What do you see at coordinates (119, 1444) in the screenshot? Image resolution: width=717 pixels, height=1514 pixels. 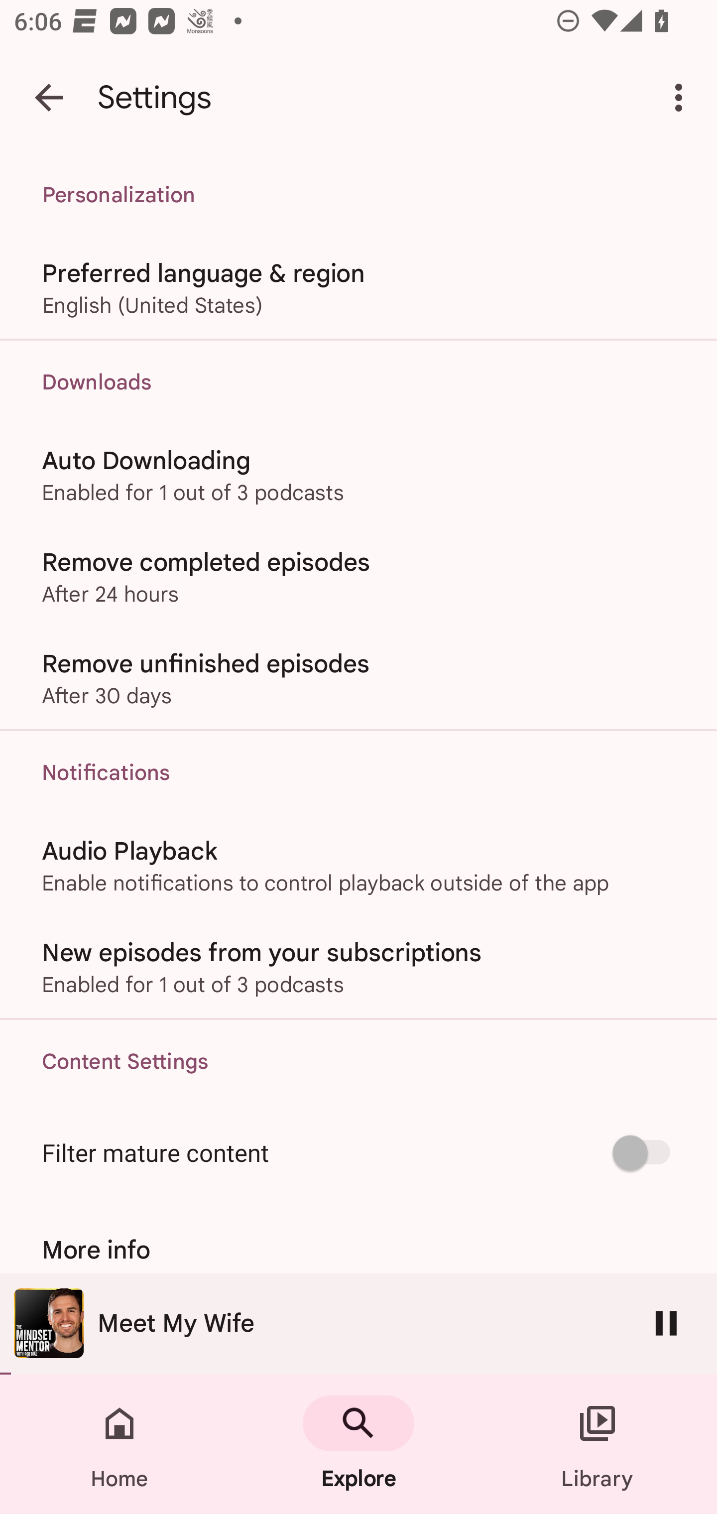 I see `Home` at bounding box center [119, 1444].